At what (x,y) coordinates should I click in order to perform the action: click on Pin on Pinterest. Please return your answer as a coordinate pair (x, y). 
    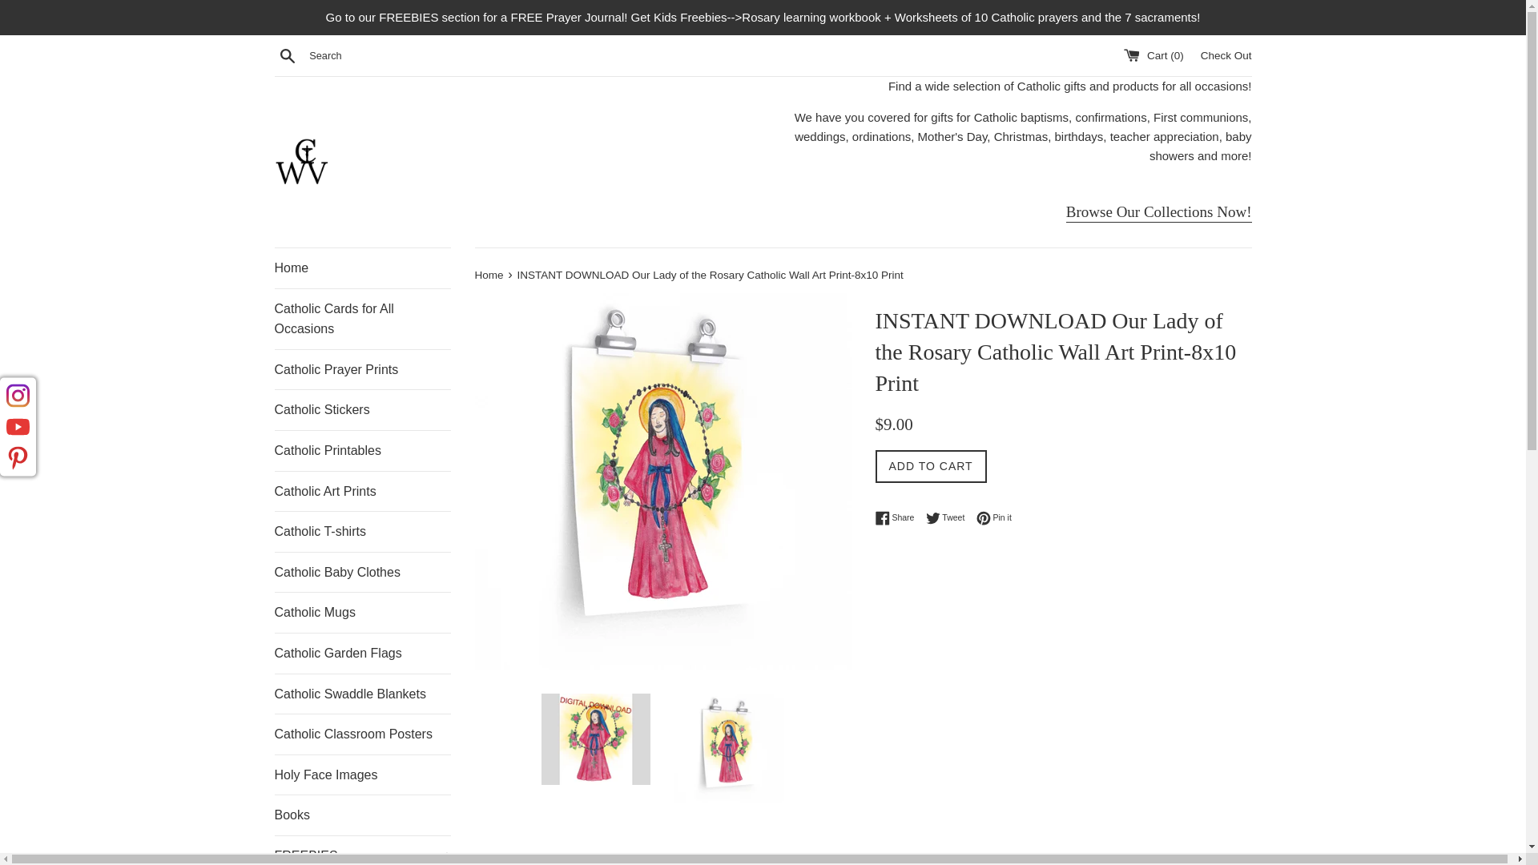
    Looking at the image, I should click on (1158, 212).